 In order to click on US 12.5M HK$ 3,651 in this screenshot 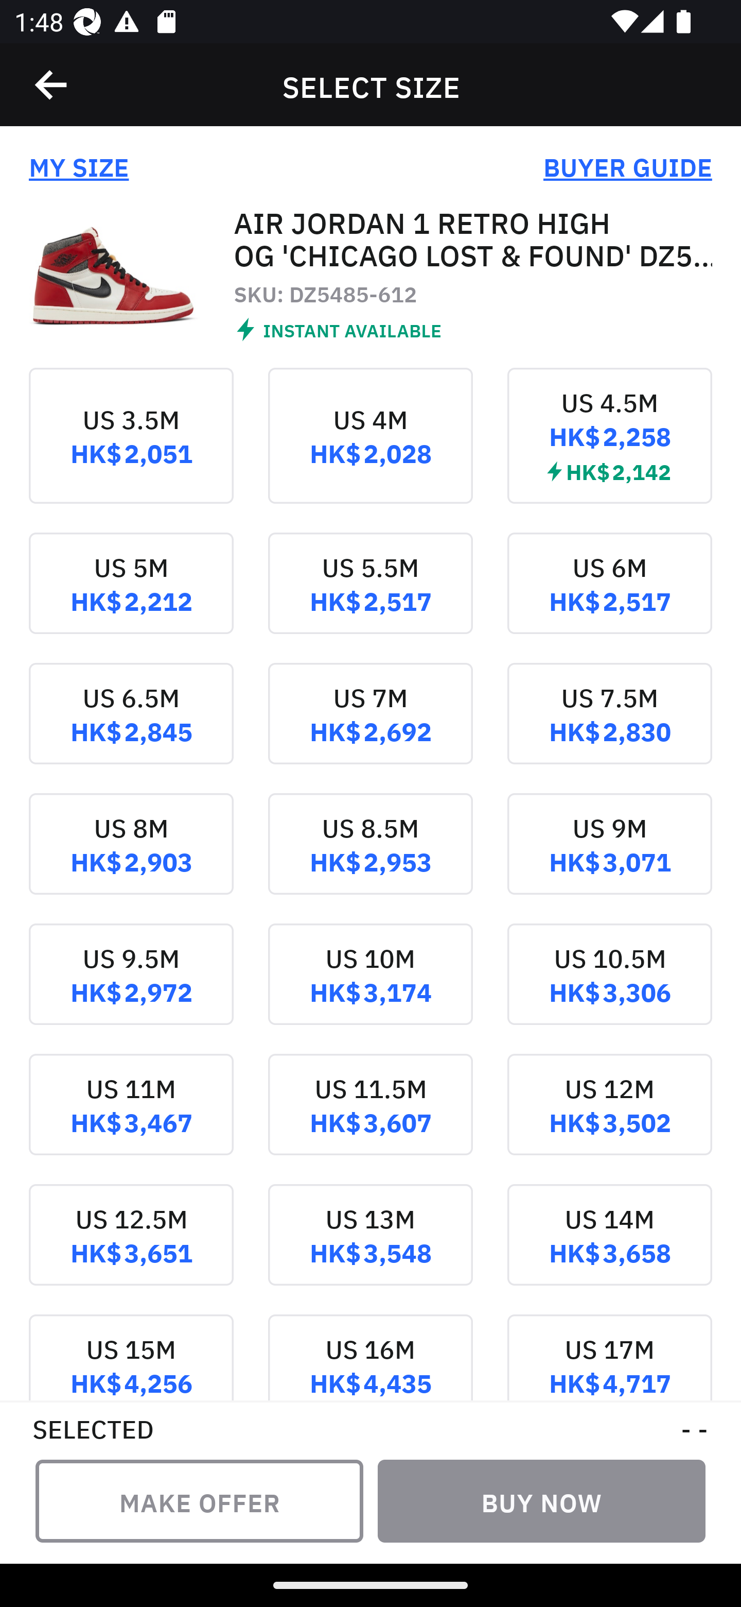, I will do `click(131, 1250)`.